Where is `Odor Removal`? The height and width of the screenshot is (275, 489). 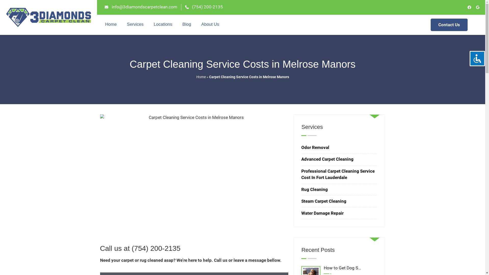 Odor Removal is located at coordinates (315, 147).